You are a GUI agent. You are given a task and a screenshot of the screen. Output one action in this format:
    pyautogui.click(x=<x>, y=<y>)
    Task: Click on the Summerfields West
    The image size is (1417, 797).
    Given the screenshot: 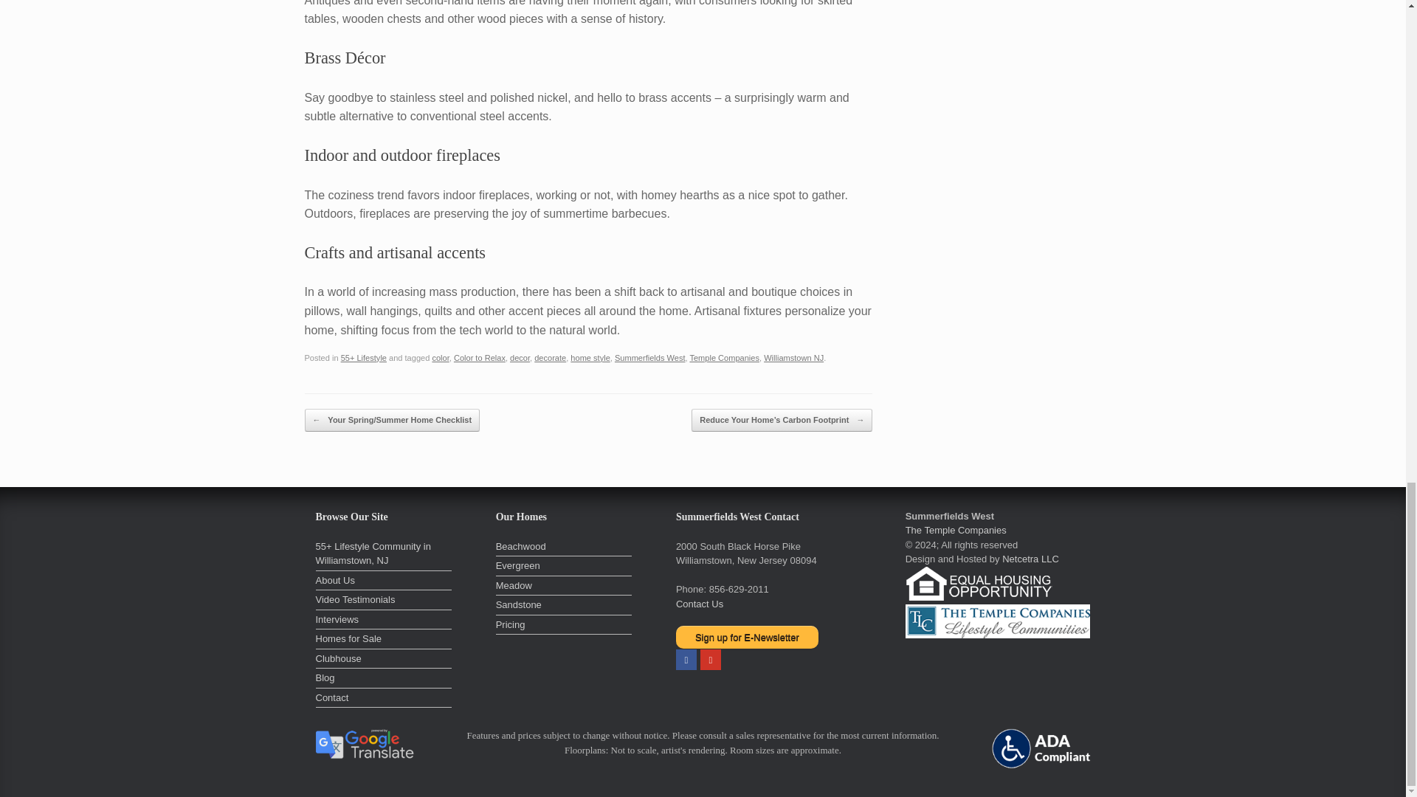 What is the action you would take?
    pyautogui.click(x=650, y=358)
    